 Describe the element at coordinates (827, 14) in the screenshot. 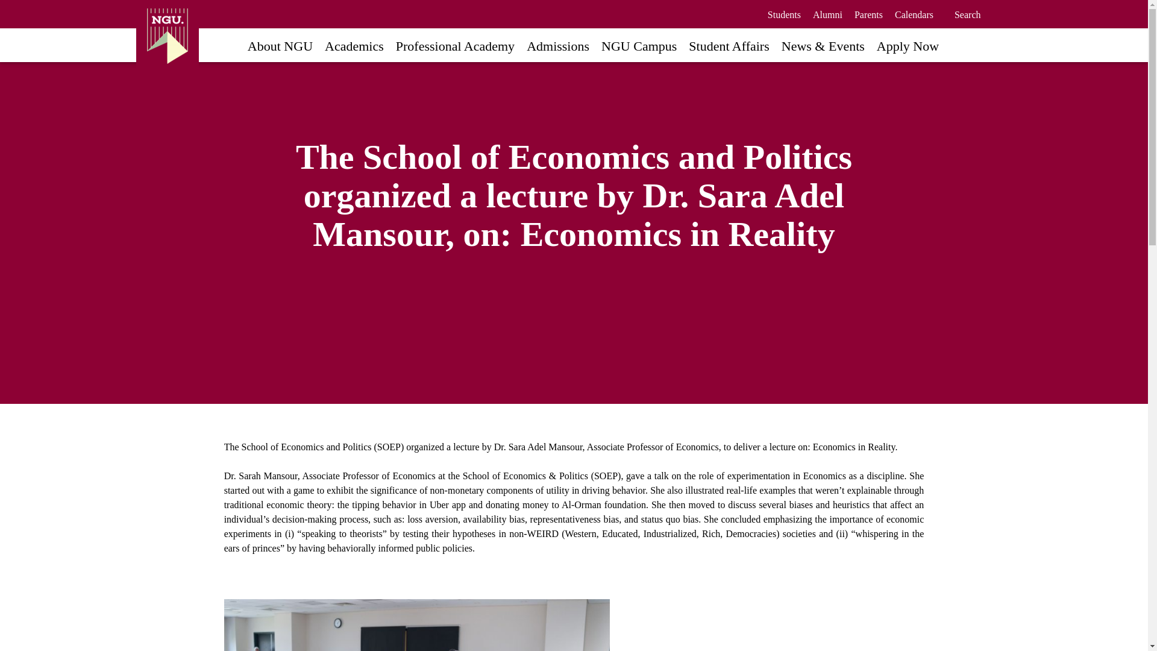

I see `Alumni` at that location.